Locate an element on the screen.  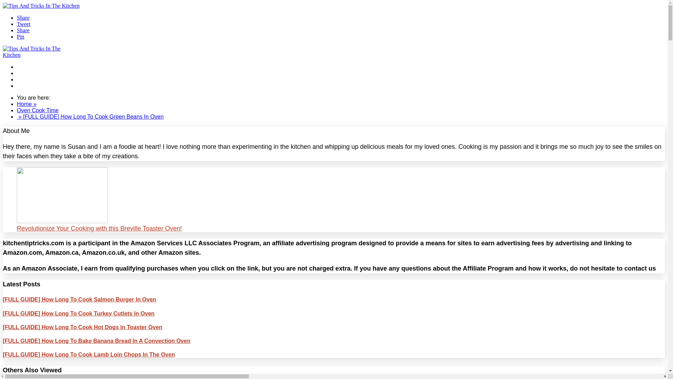
Share is located at coordinates (23, 30).